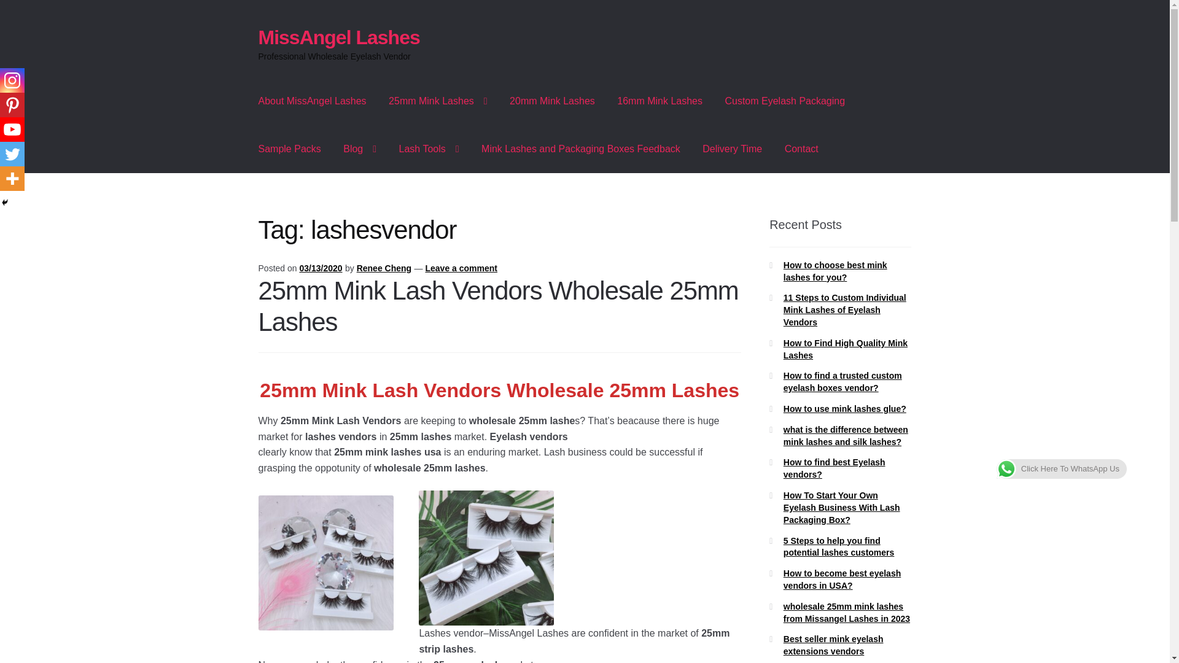  I want to click on Blog, so click(360, 149).